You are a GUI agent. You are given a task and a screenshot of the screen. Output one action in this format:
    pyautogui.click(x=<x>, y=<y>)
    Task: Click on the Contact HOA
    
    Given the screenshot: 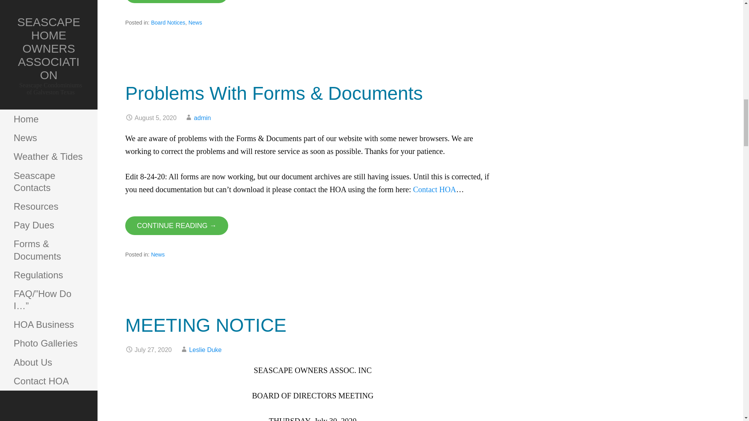 What is the action you would take?
    pyautogui.click(x=435, y=189)
    